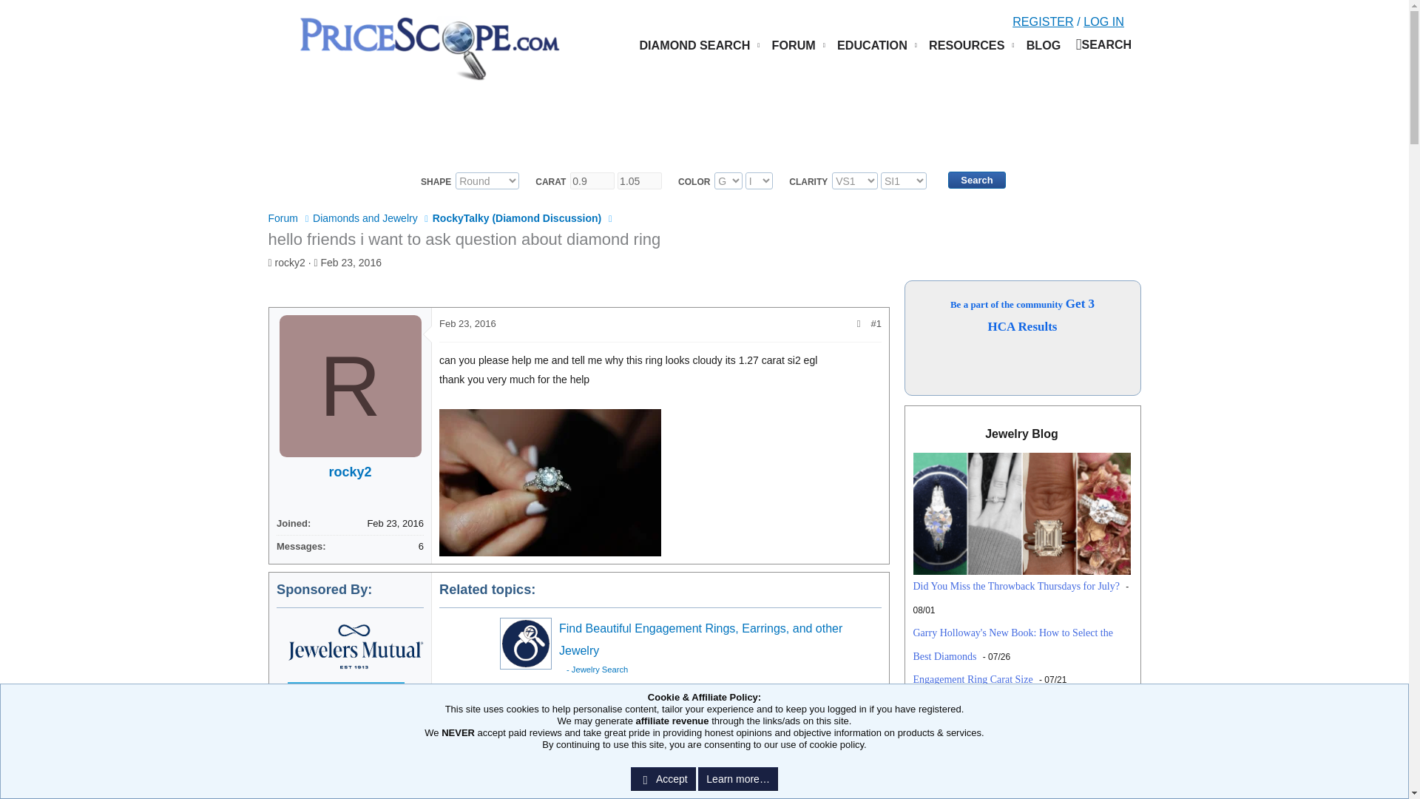  I want to click on 0.9, so click(592, 181).